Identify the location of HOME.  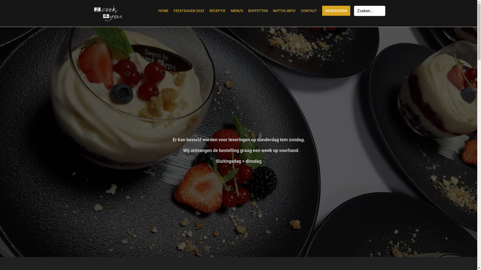
(163, 11).